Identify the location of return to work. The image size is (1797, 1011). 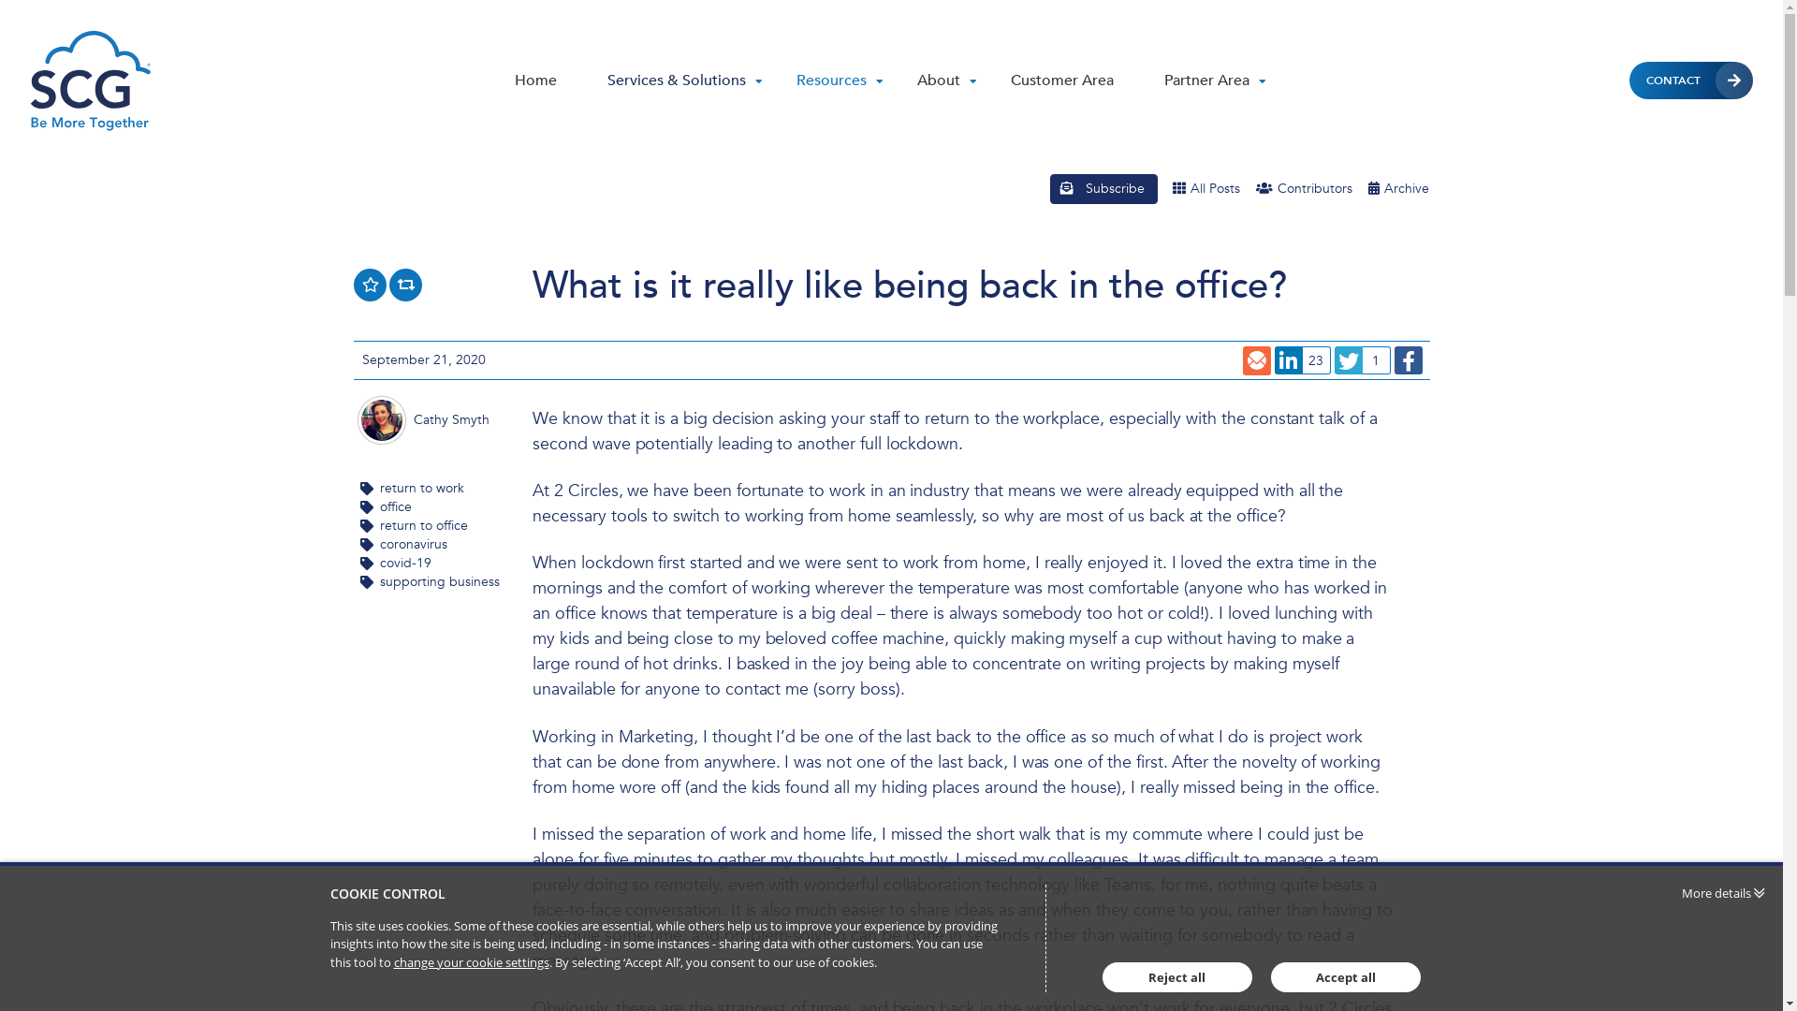
(422, 489).